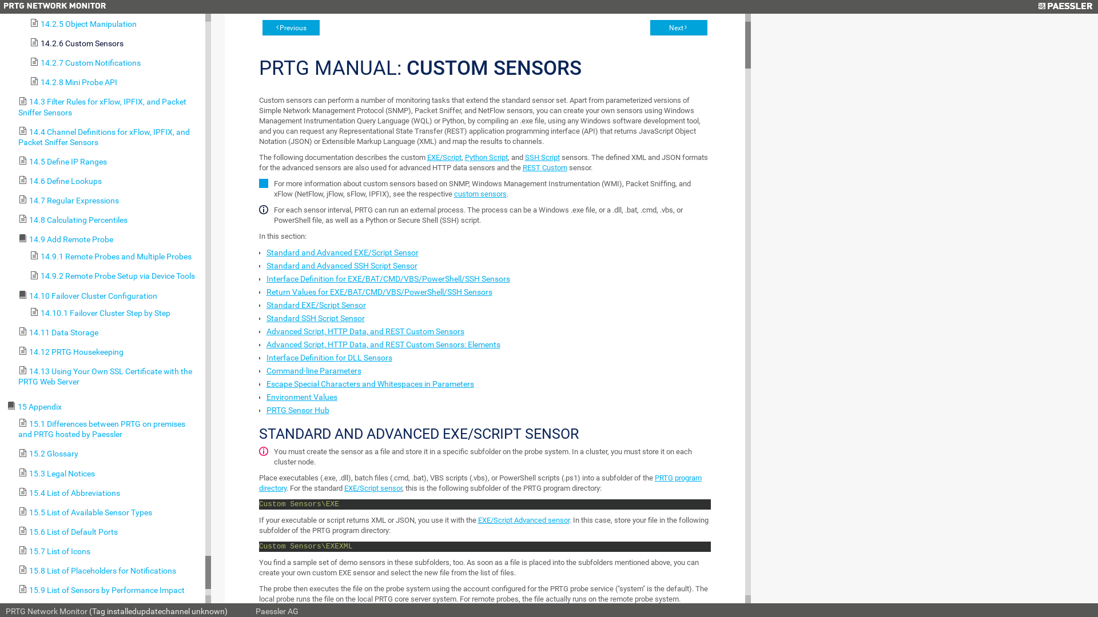 The height and width of the screenshot is (617, 1098). What do you see at coordinates (329, 358) in the screenshot?
I see `Interface Definition for DLL Sensors` at bounding box center [329, 358].